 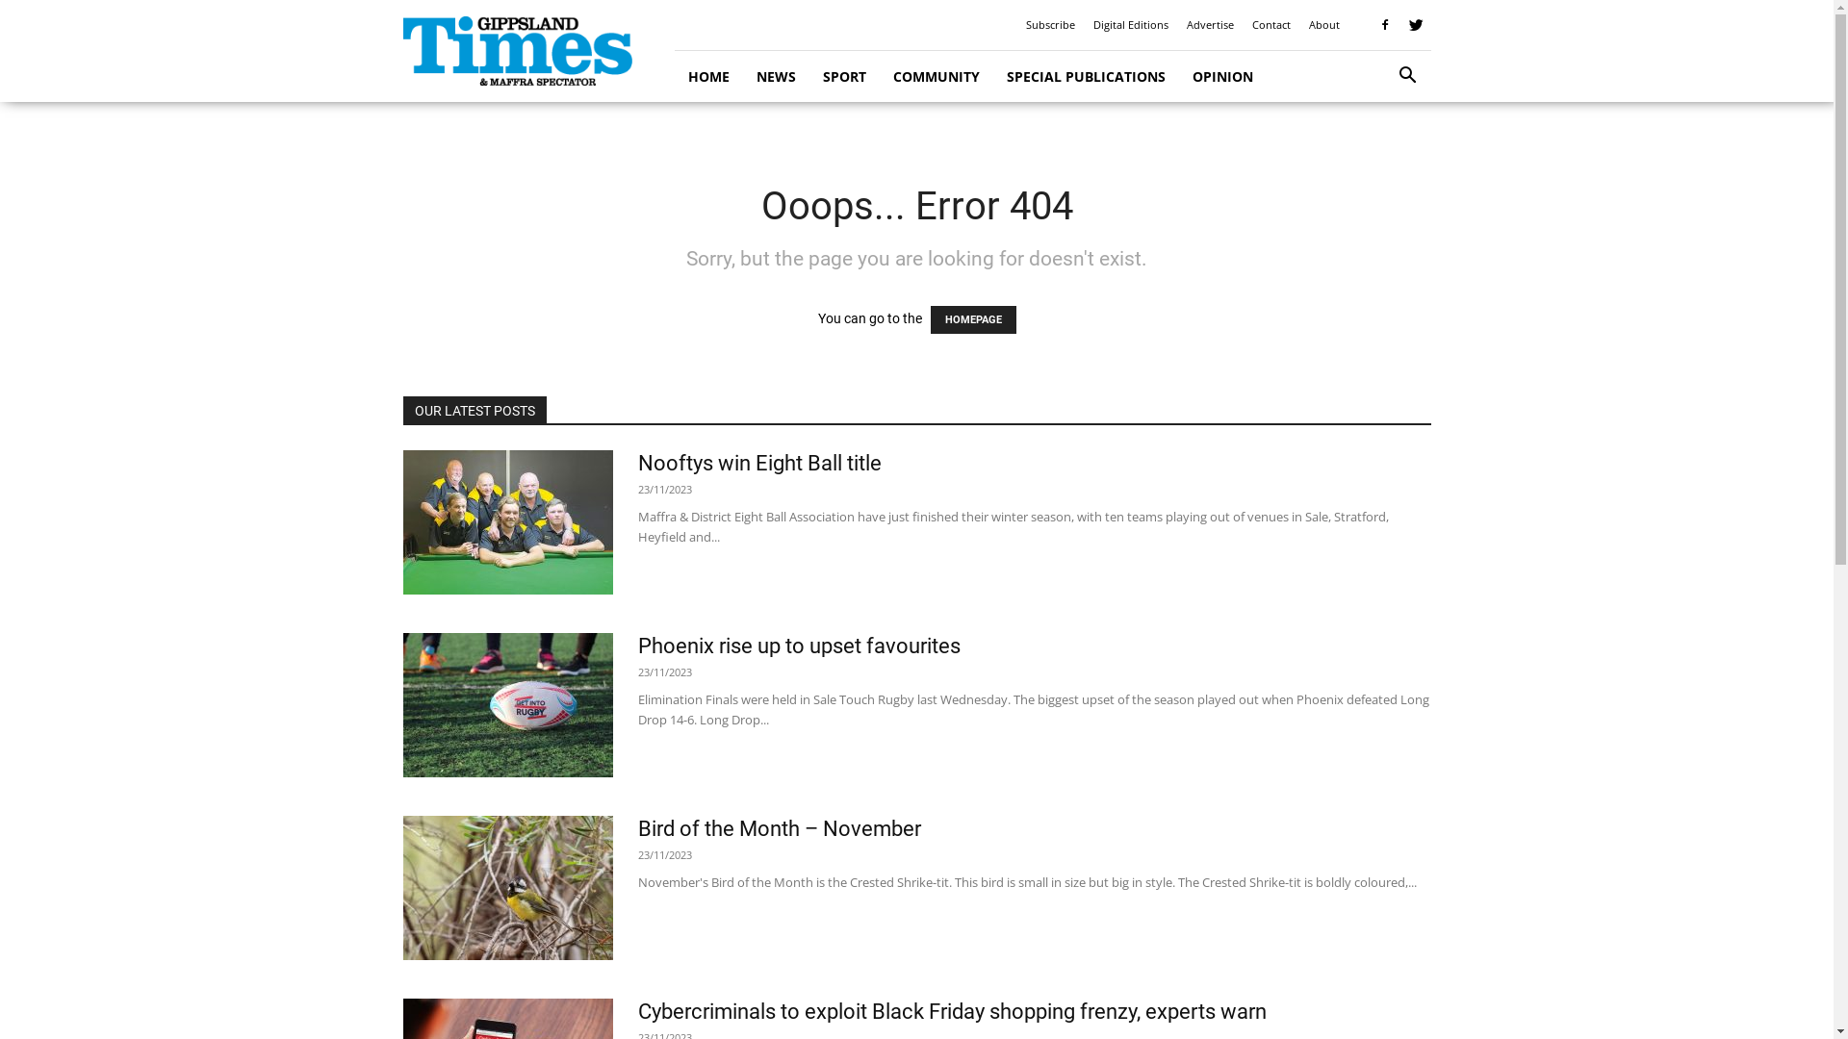 I want to click on NEWS, so click(x=776, y=77).